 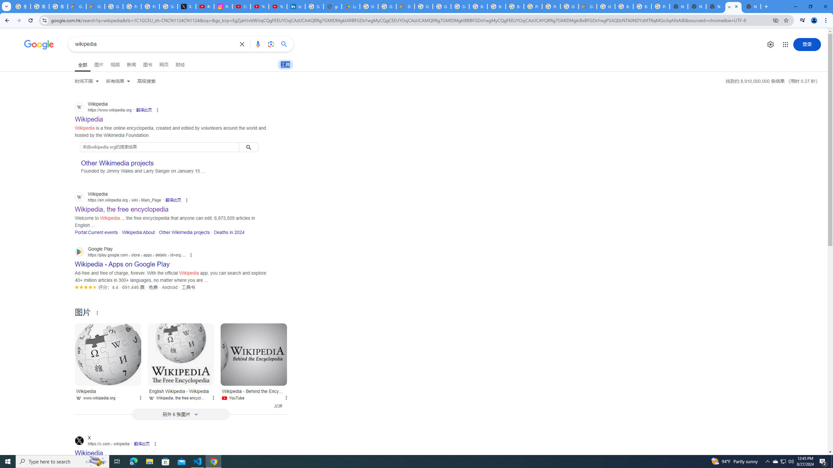 I want to click on Wikipedia, so click(x=108, y=354).